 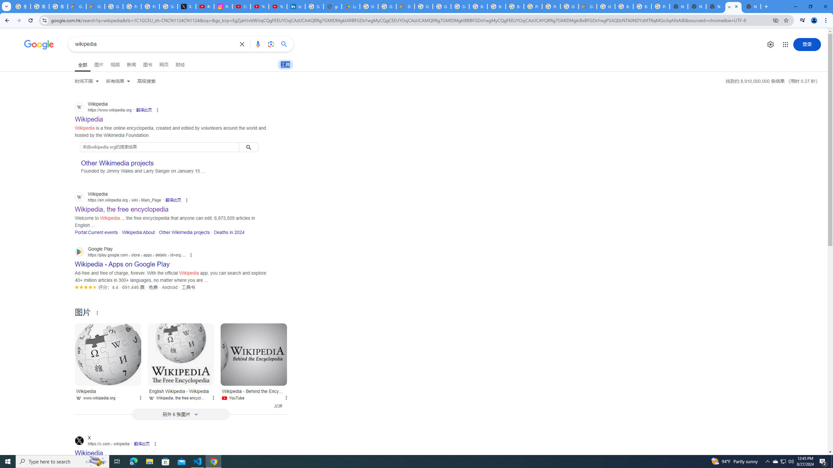 I want to click on Wikipedia, so click(x=108, y=354).